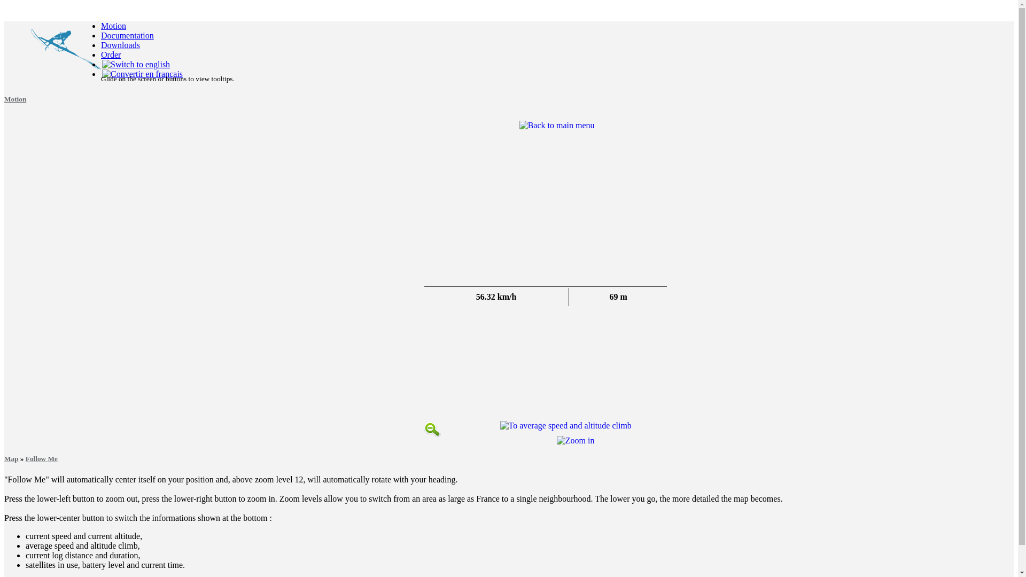 The height and width of the screenshot is (577, 1026). I want to click on Order, so click(111, 54).